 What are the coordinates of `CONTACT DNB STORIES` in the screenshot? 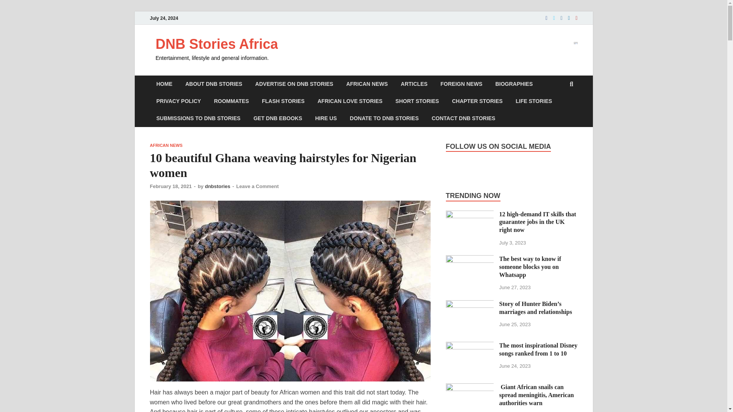 It's located at (463, 118).